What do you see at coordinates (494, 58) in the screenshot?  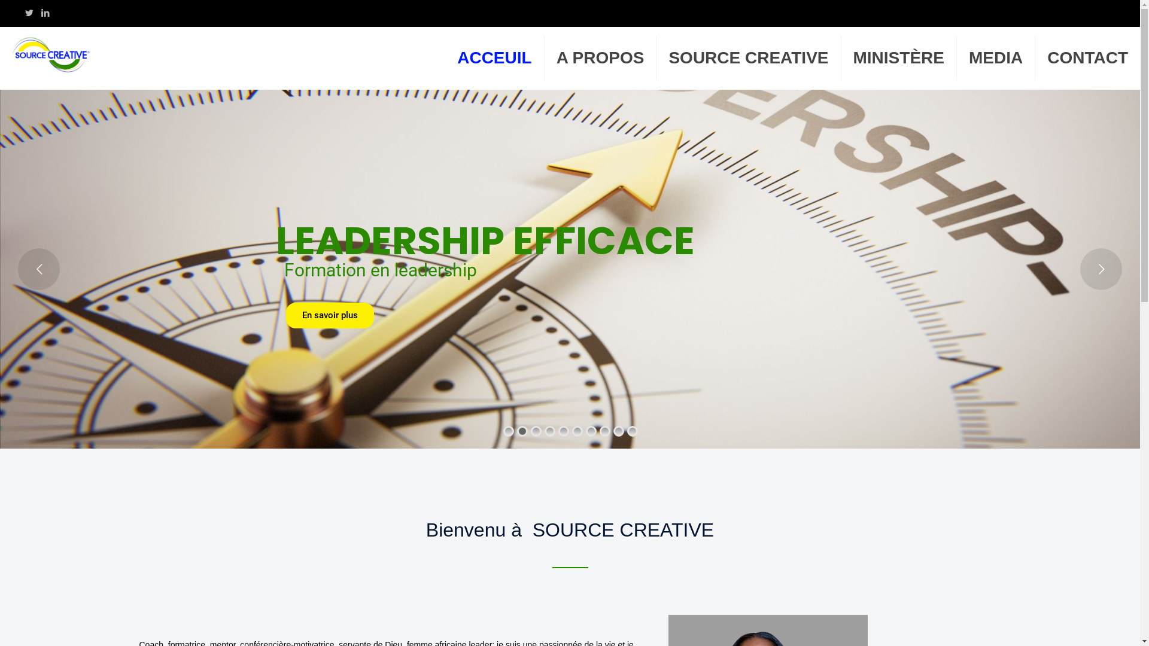 I see `ACCEUIL` at bounding box center [494, 58].